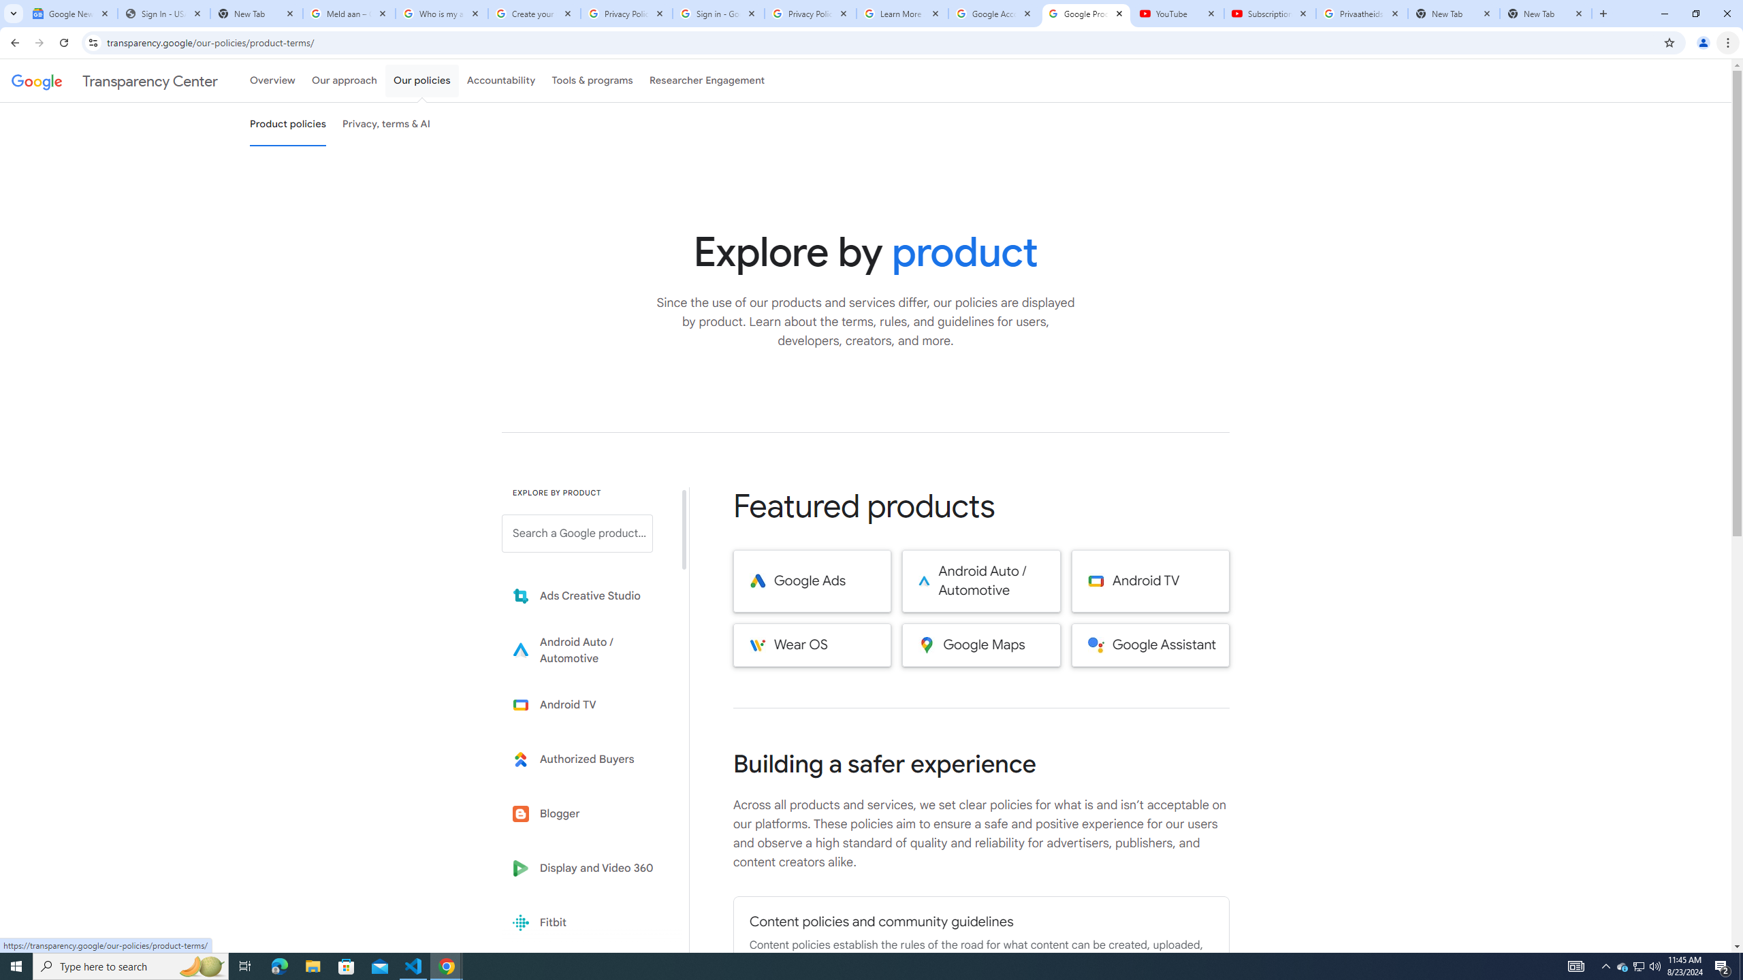  I want to click on Who is my administrator? - Google Account Help, so click(441, 14).